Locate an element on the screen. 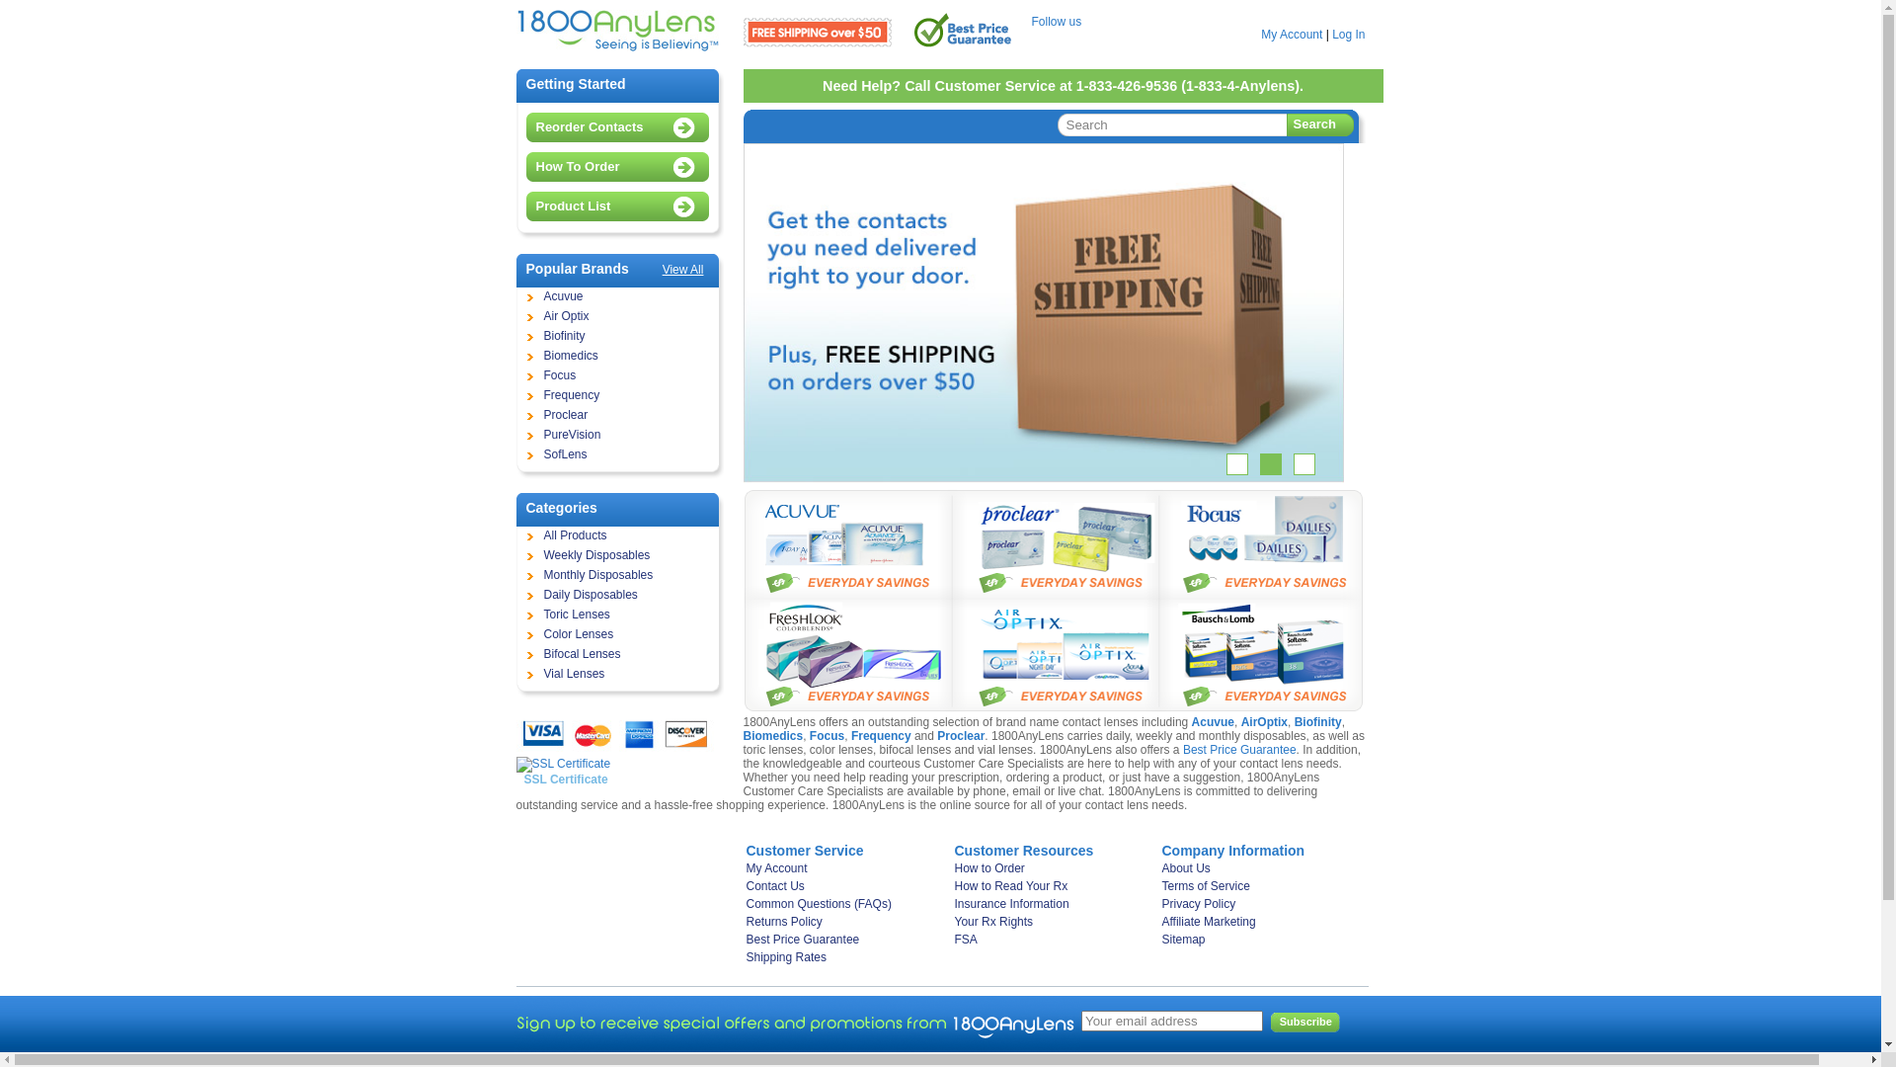 Image resolution: width=1896 pixels, height=1067 pixels. Search is located at coordinates (1323, 127).